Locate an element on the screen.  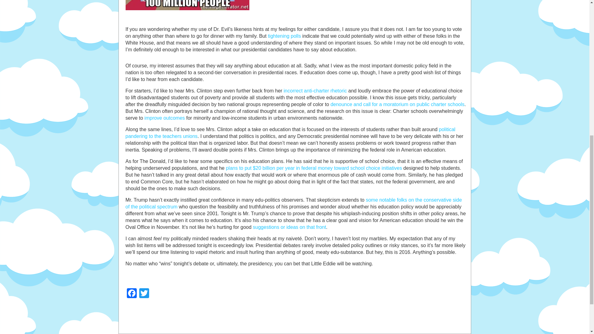
Twitter is located at coordinates (144, 294).